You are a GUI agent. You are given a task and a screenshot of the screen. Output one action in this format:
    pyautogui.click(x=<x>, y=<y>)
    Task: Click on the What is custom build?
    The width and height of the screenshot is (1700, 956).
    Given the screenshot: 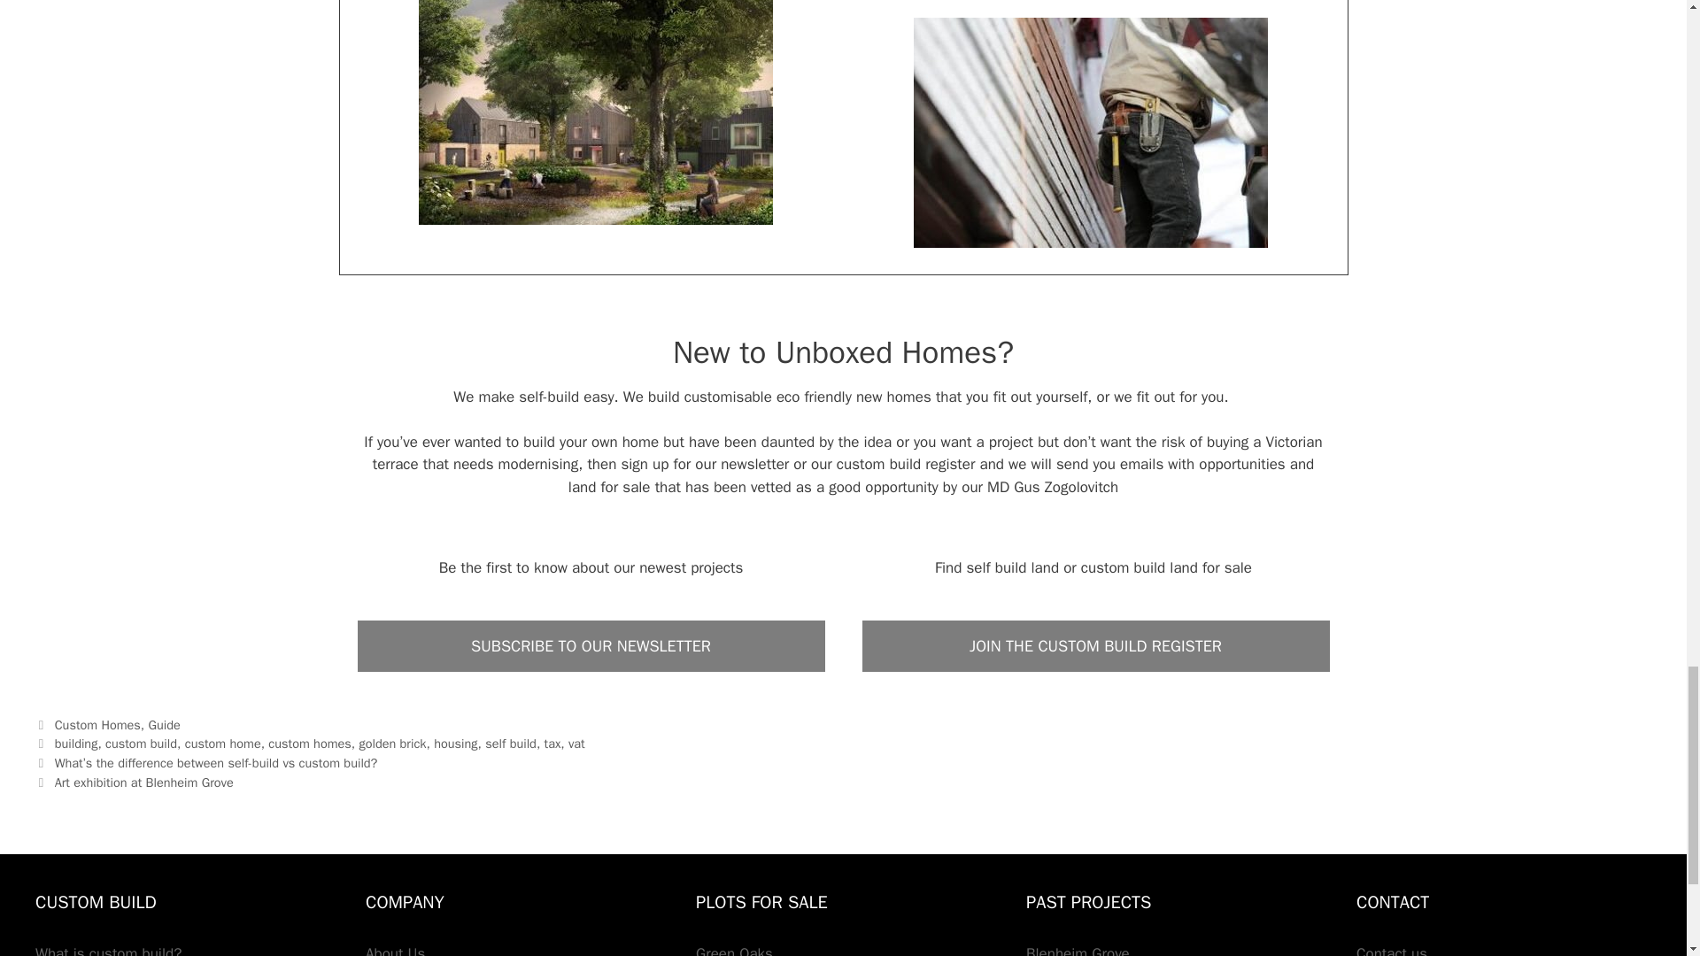 What is the action you would take?
    pyautogui.click(x=108, y=951)
    